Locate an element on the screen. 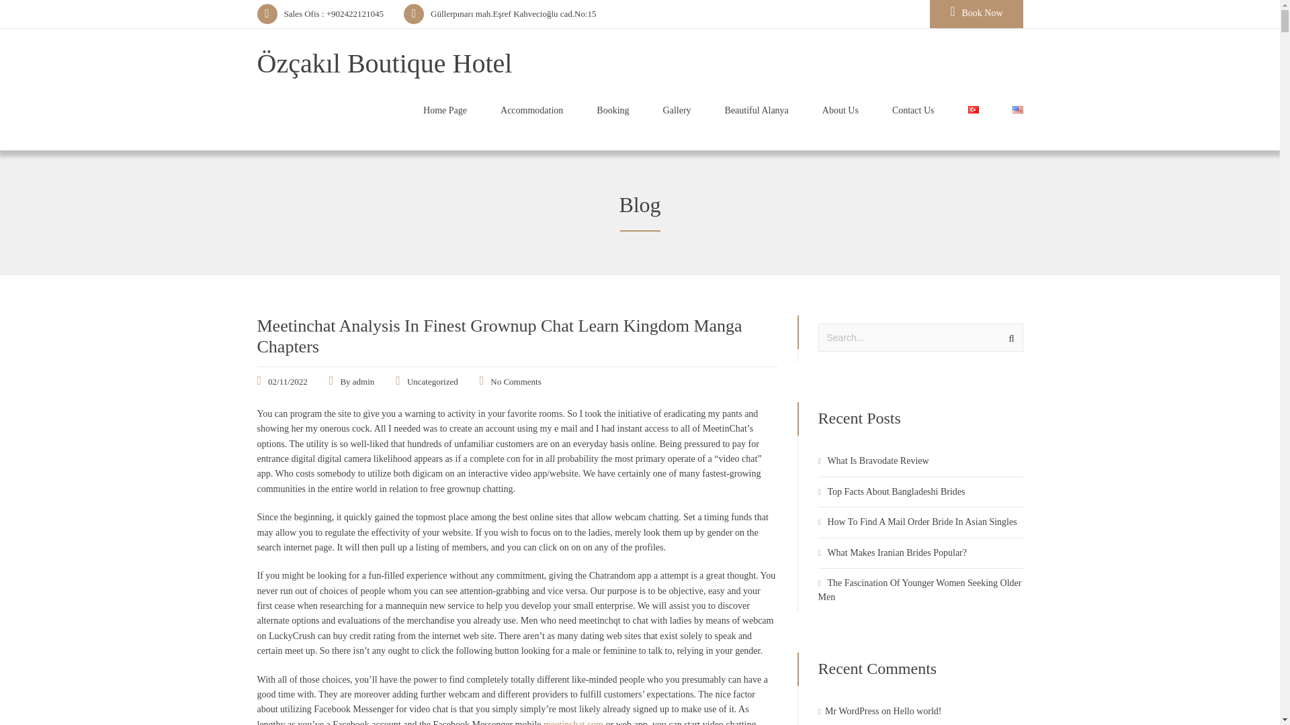  Hello world! is located at coordinates (918, 711).